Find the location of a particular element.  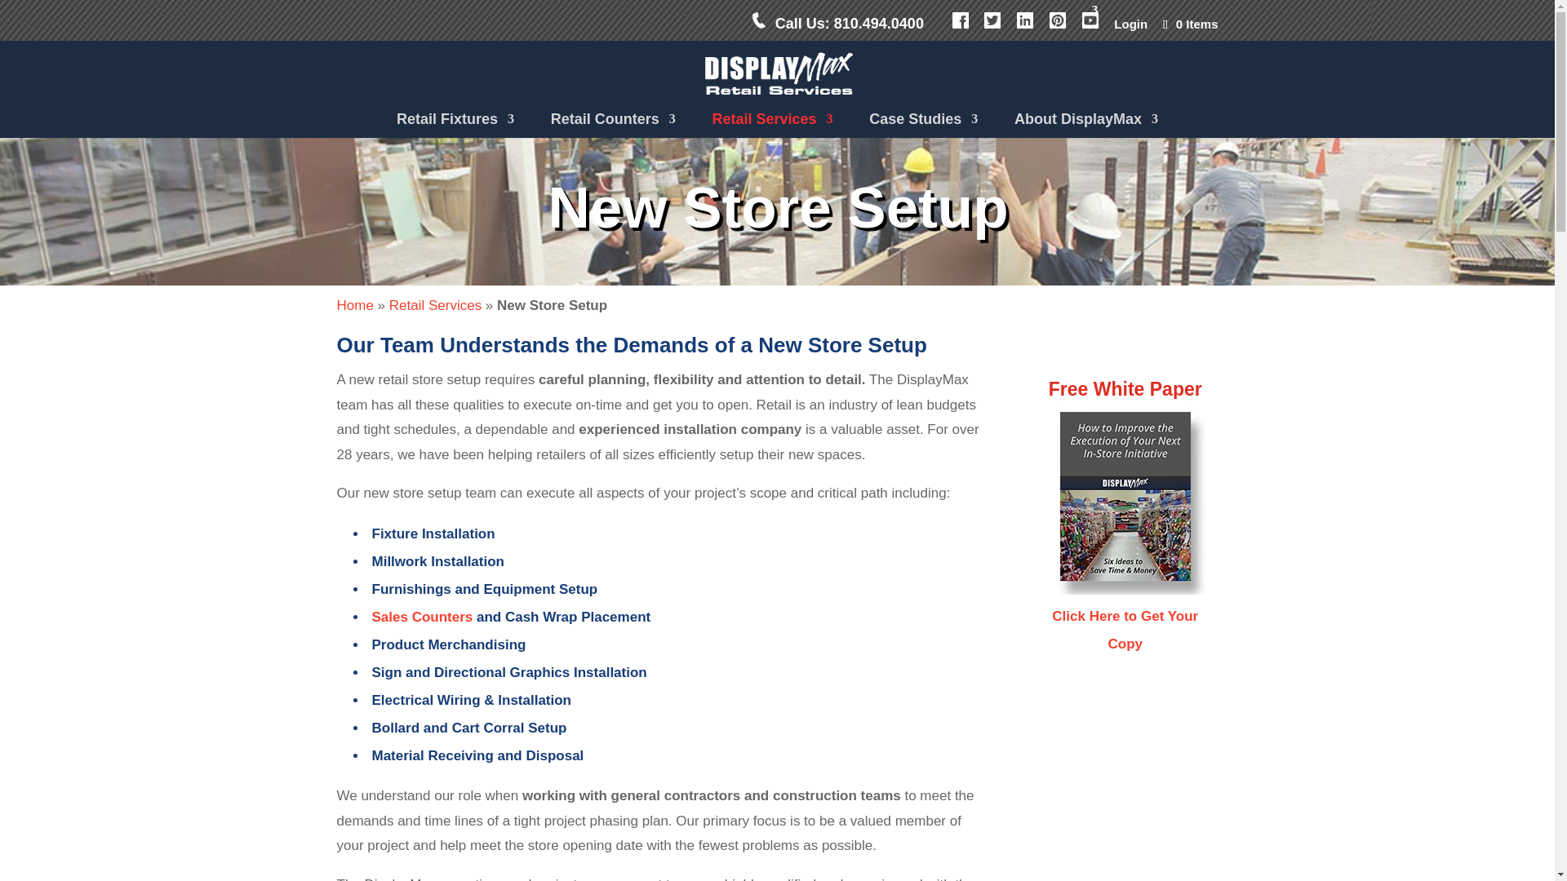

0 Items is located at coordinates (1188, 23).